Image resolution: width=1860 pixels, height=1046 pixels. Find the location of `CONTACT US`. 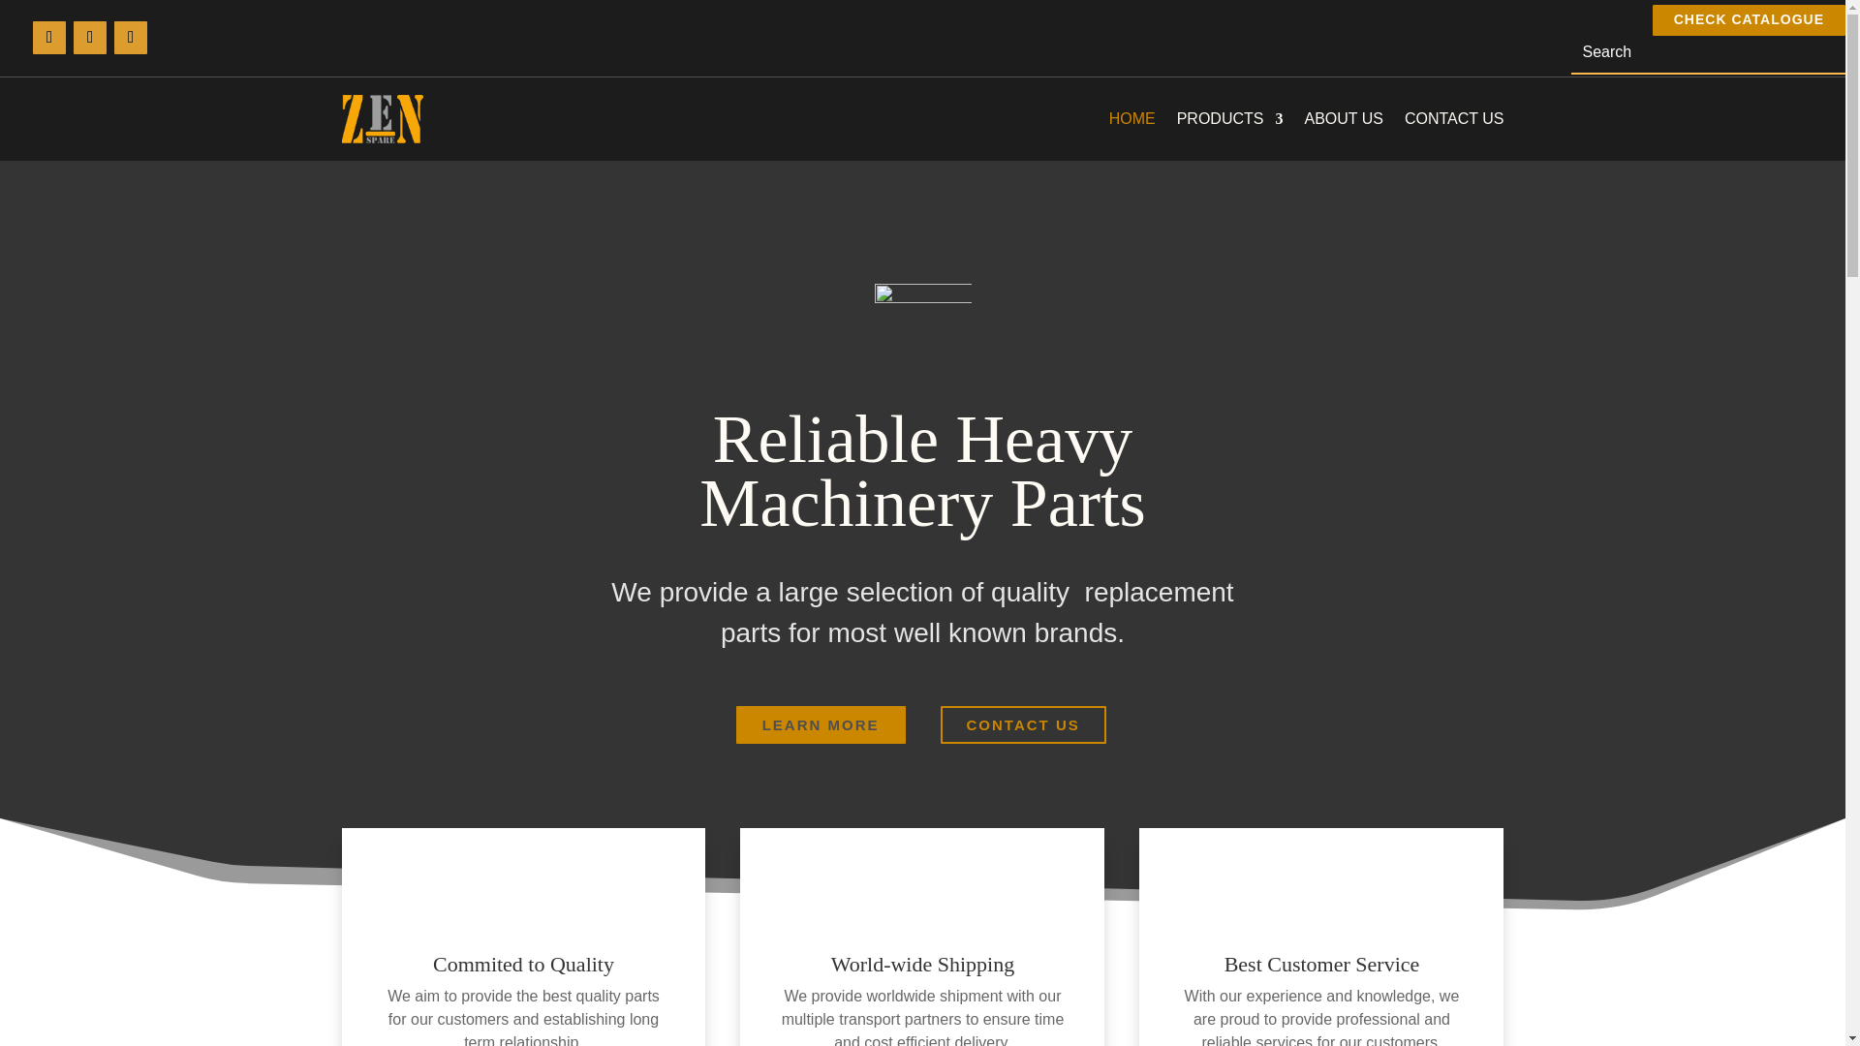

CONTACT US is located at coordinates (1021, 724).